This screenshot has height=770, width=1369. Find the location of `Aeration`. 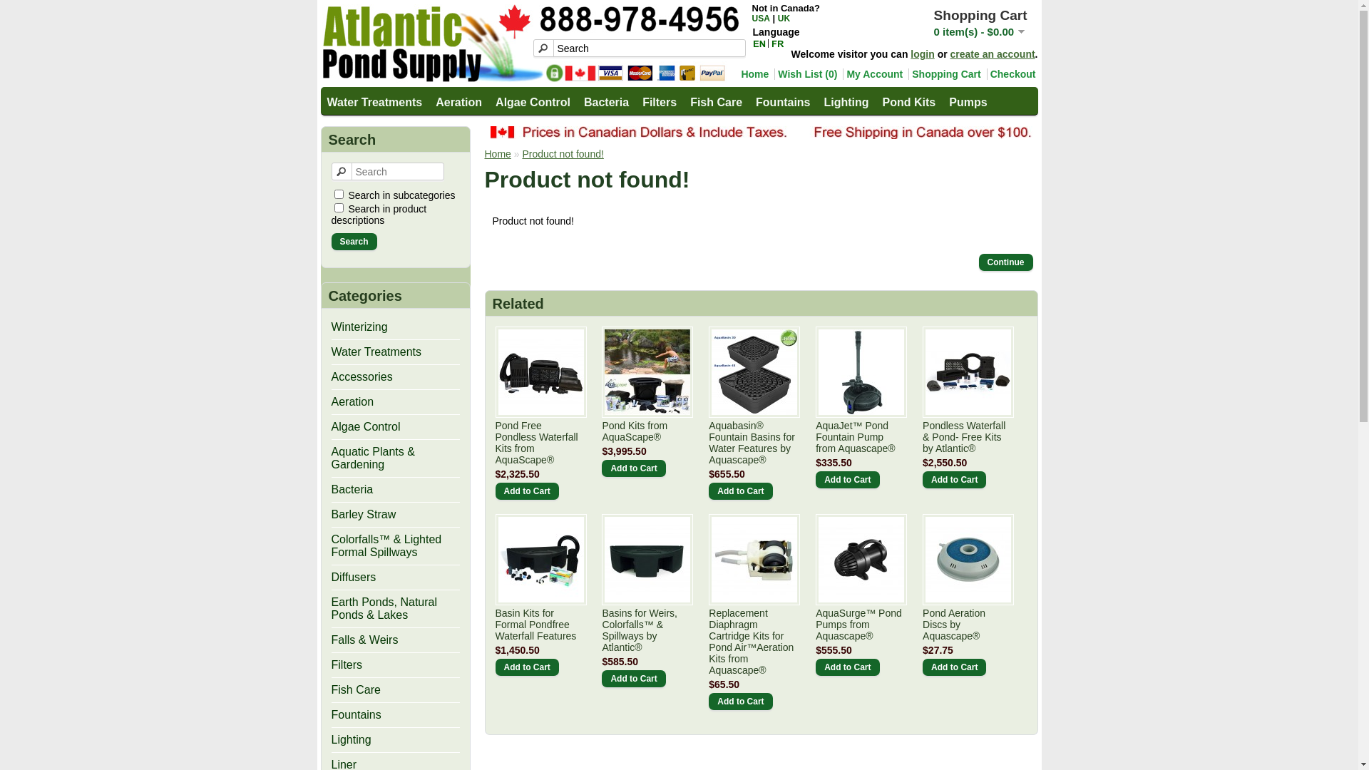

Aeration is located at coordinates (352, 402).